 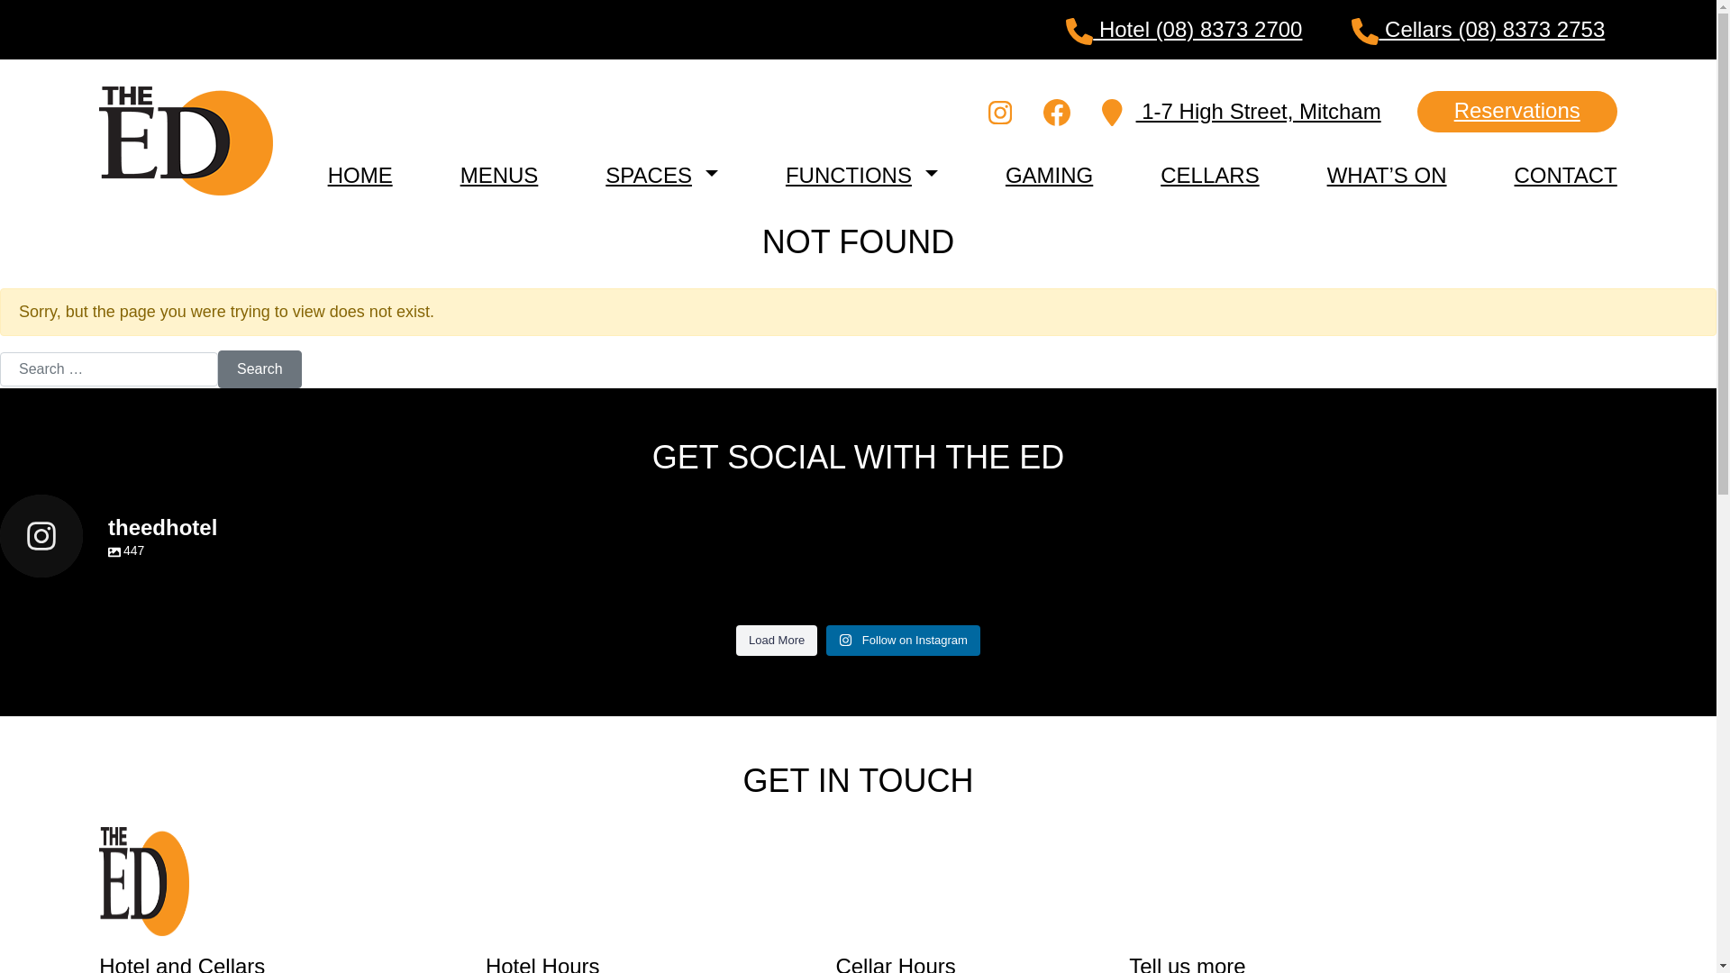 I want to click on FUNCTIONS, so click(x=849, y=175).